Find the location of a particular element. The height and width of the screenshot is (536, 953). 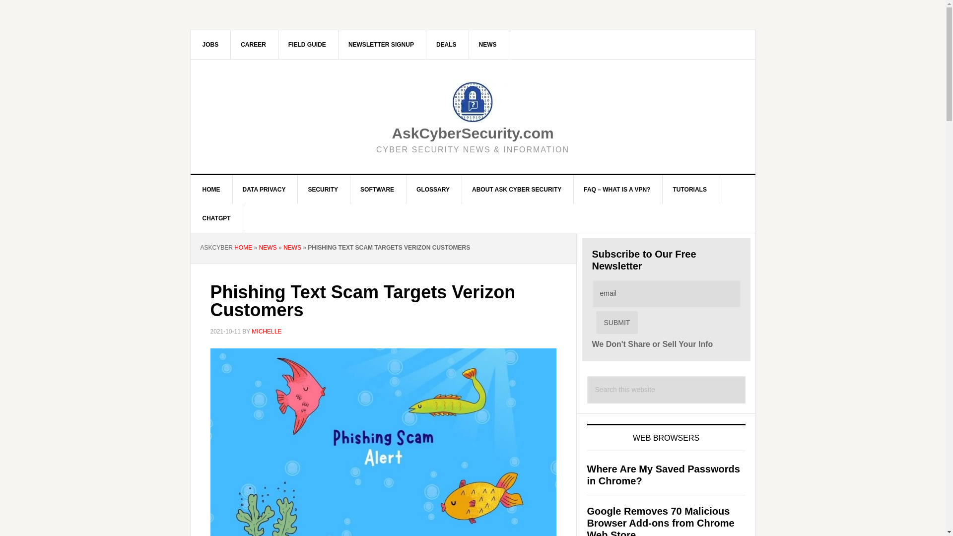

Computer Security While Traveling is located at coordinates (307, 44).